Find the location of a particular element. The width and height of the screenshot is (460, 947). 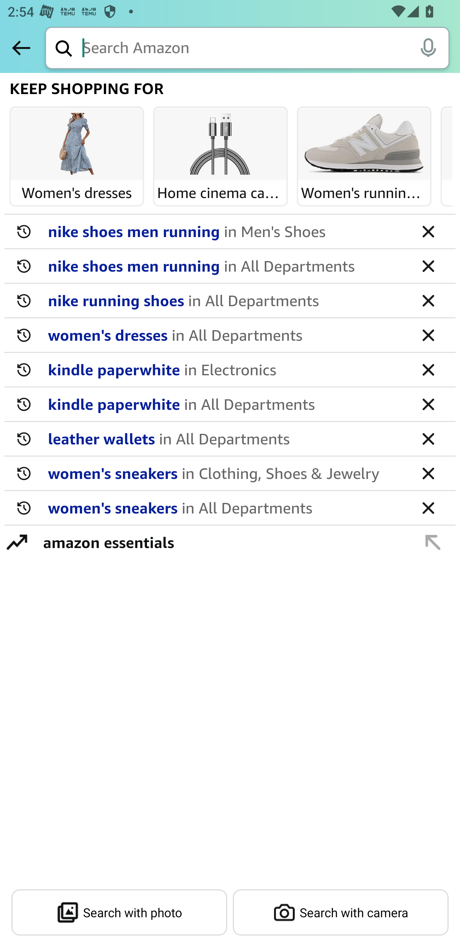

women's sneakers delete is located at coordinates (230, 508).